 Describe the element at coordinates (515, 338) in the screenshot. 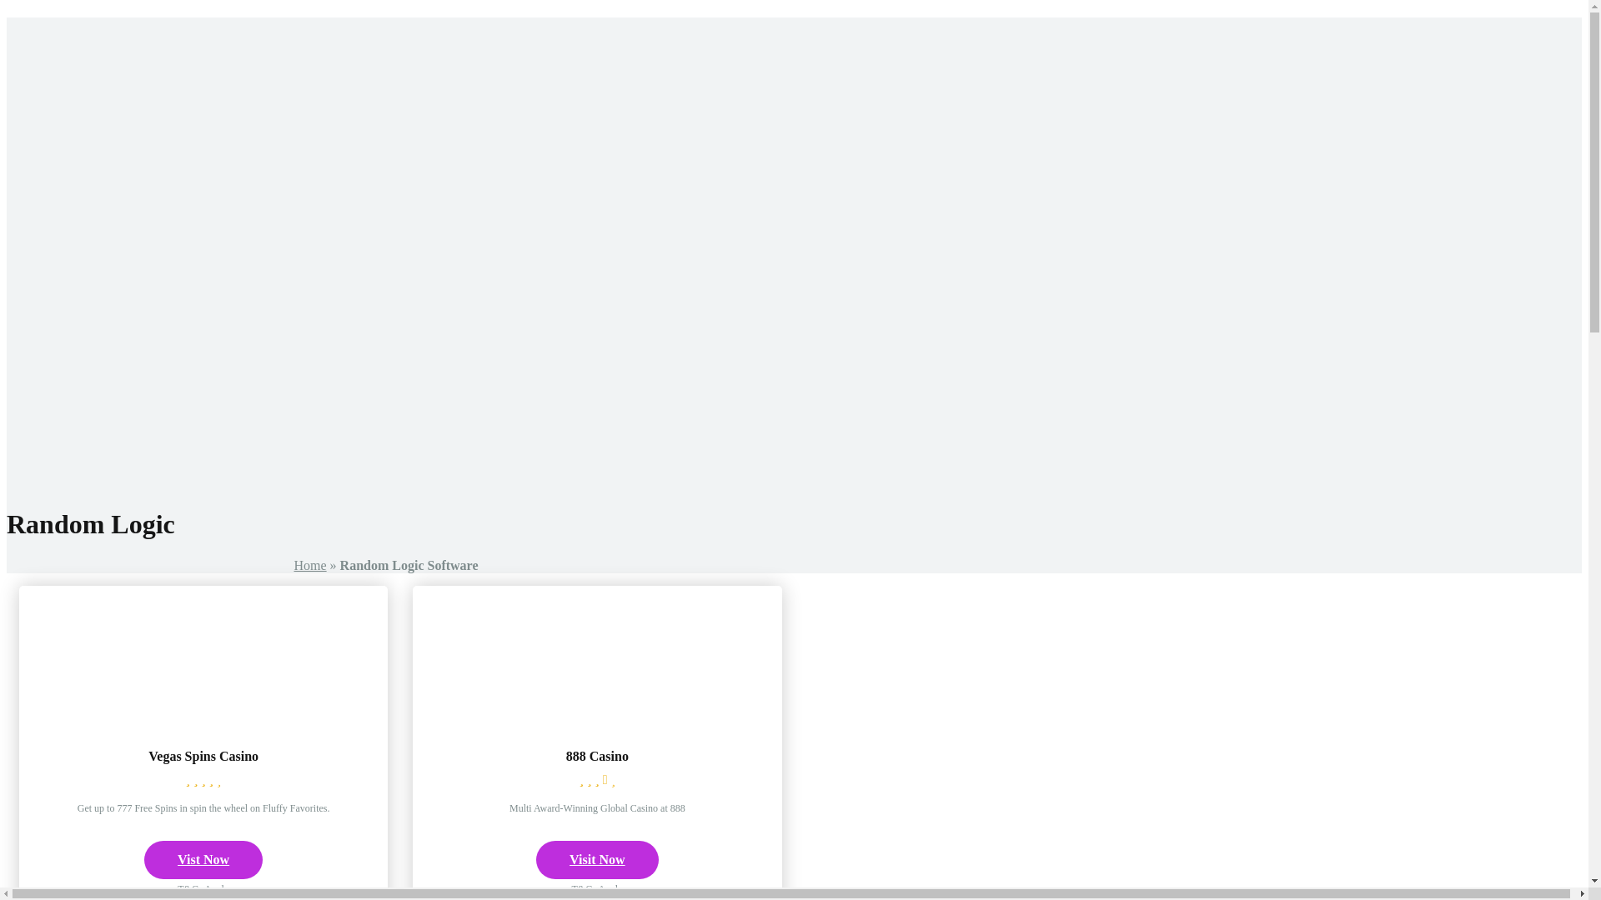

I see `Dogecoin Casinos` at that location.